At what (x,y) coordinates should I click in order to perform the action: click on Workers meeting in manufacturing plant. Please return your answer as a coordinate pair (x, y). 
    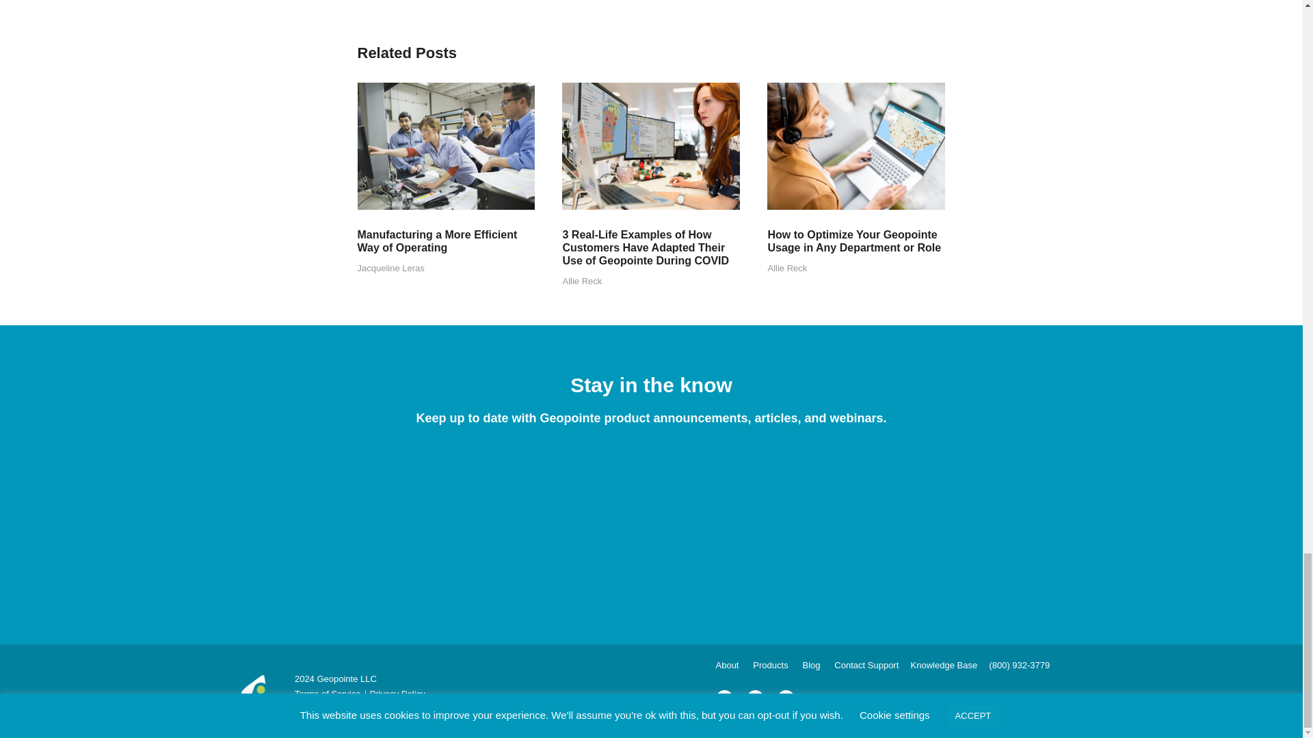
    Looking at the image, I should click on (446, 146).